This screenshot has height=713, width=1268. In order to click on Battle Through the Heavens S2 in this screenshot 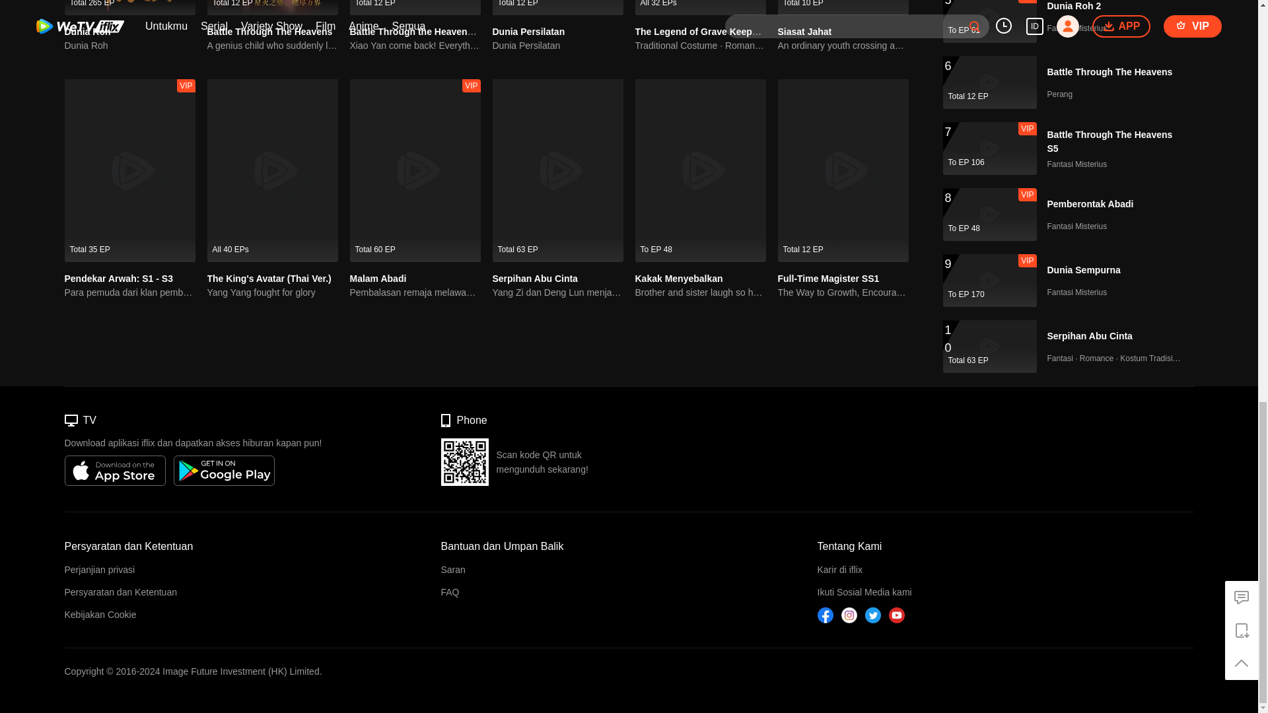, I will do `click(418, 32)`.